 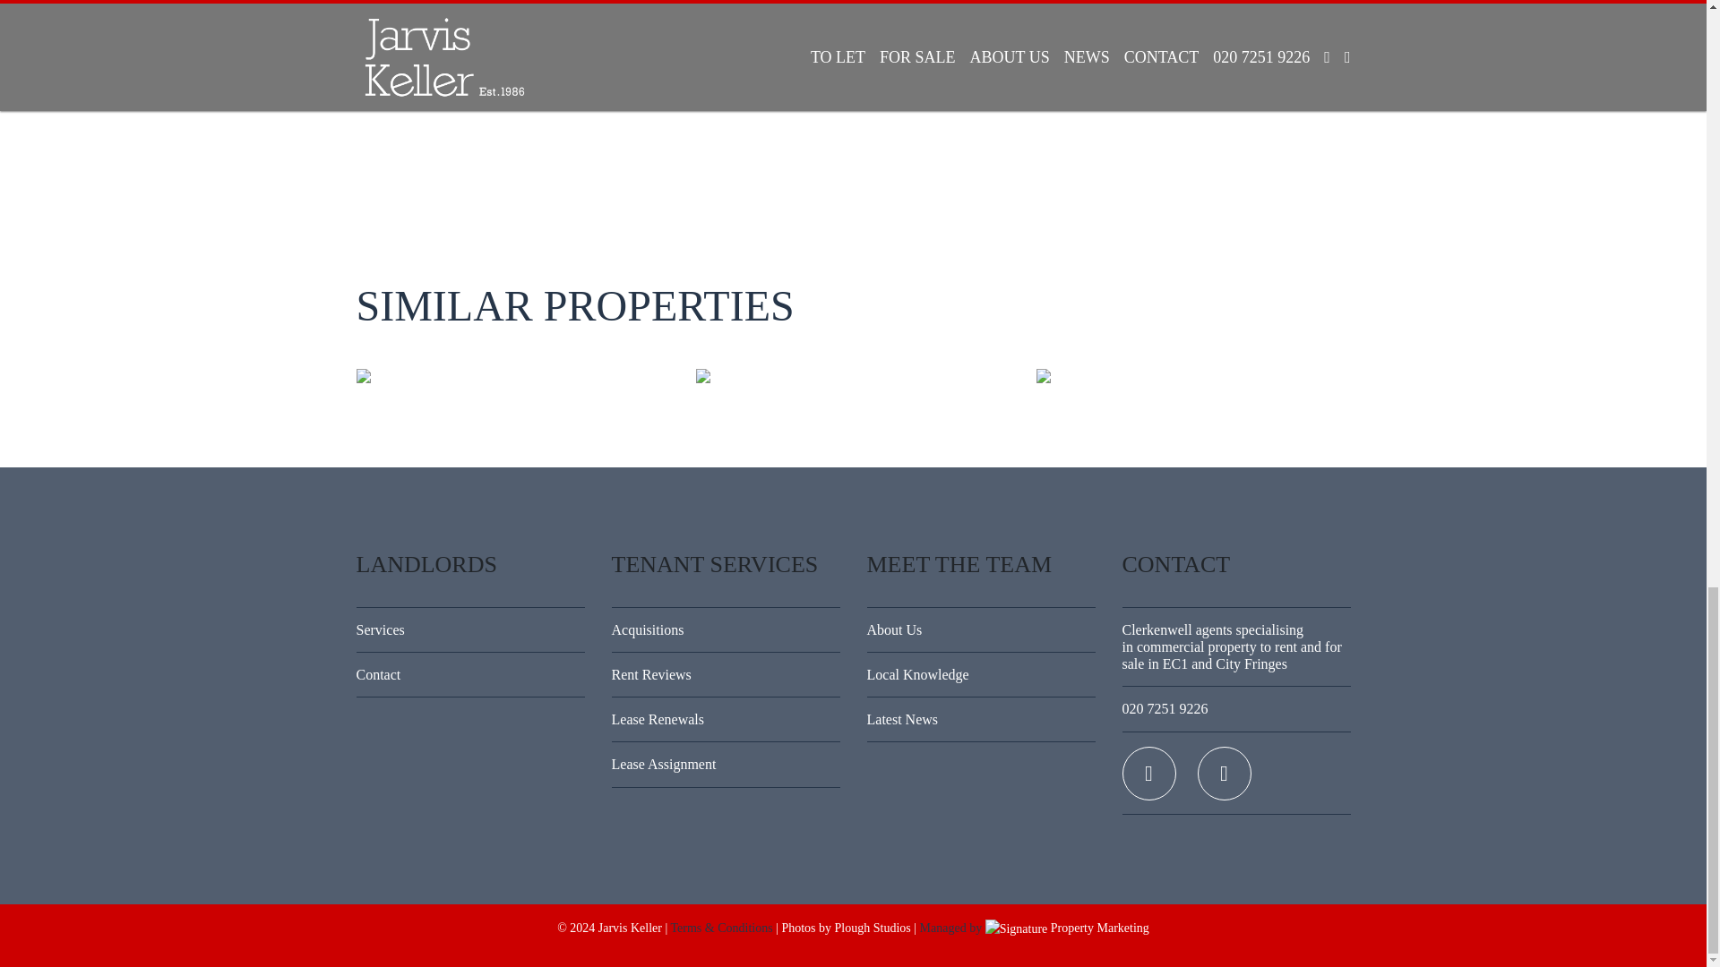 I want to click on Rent Reviews, so click(x=724, y=674).